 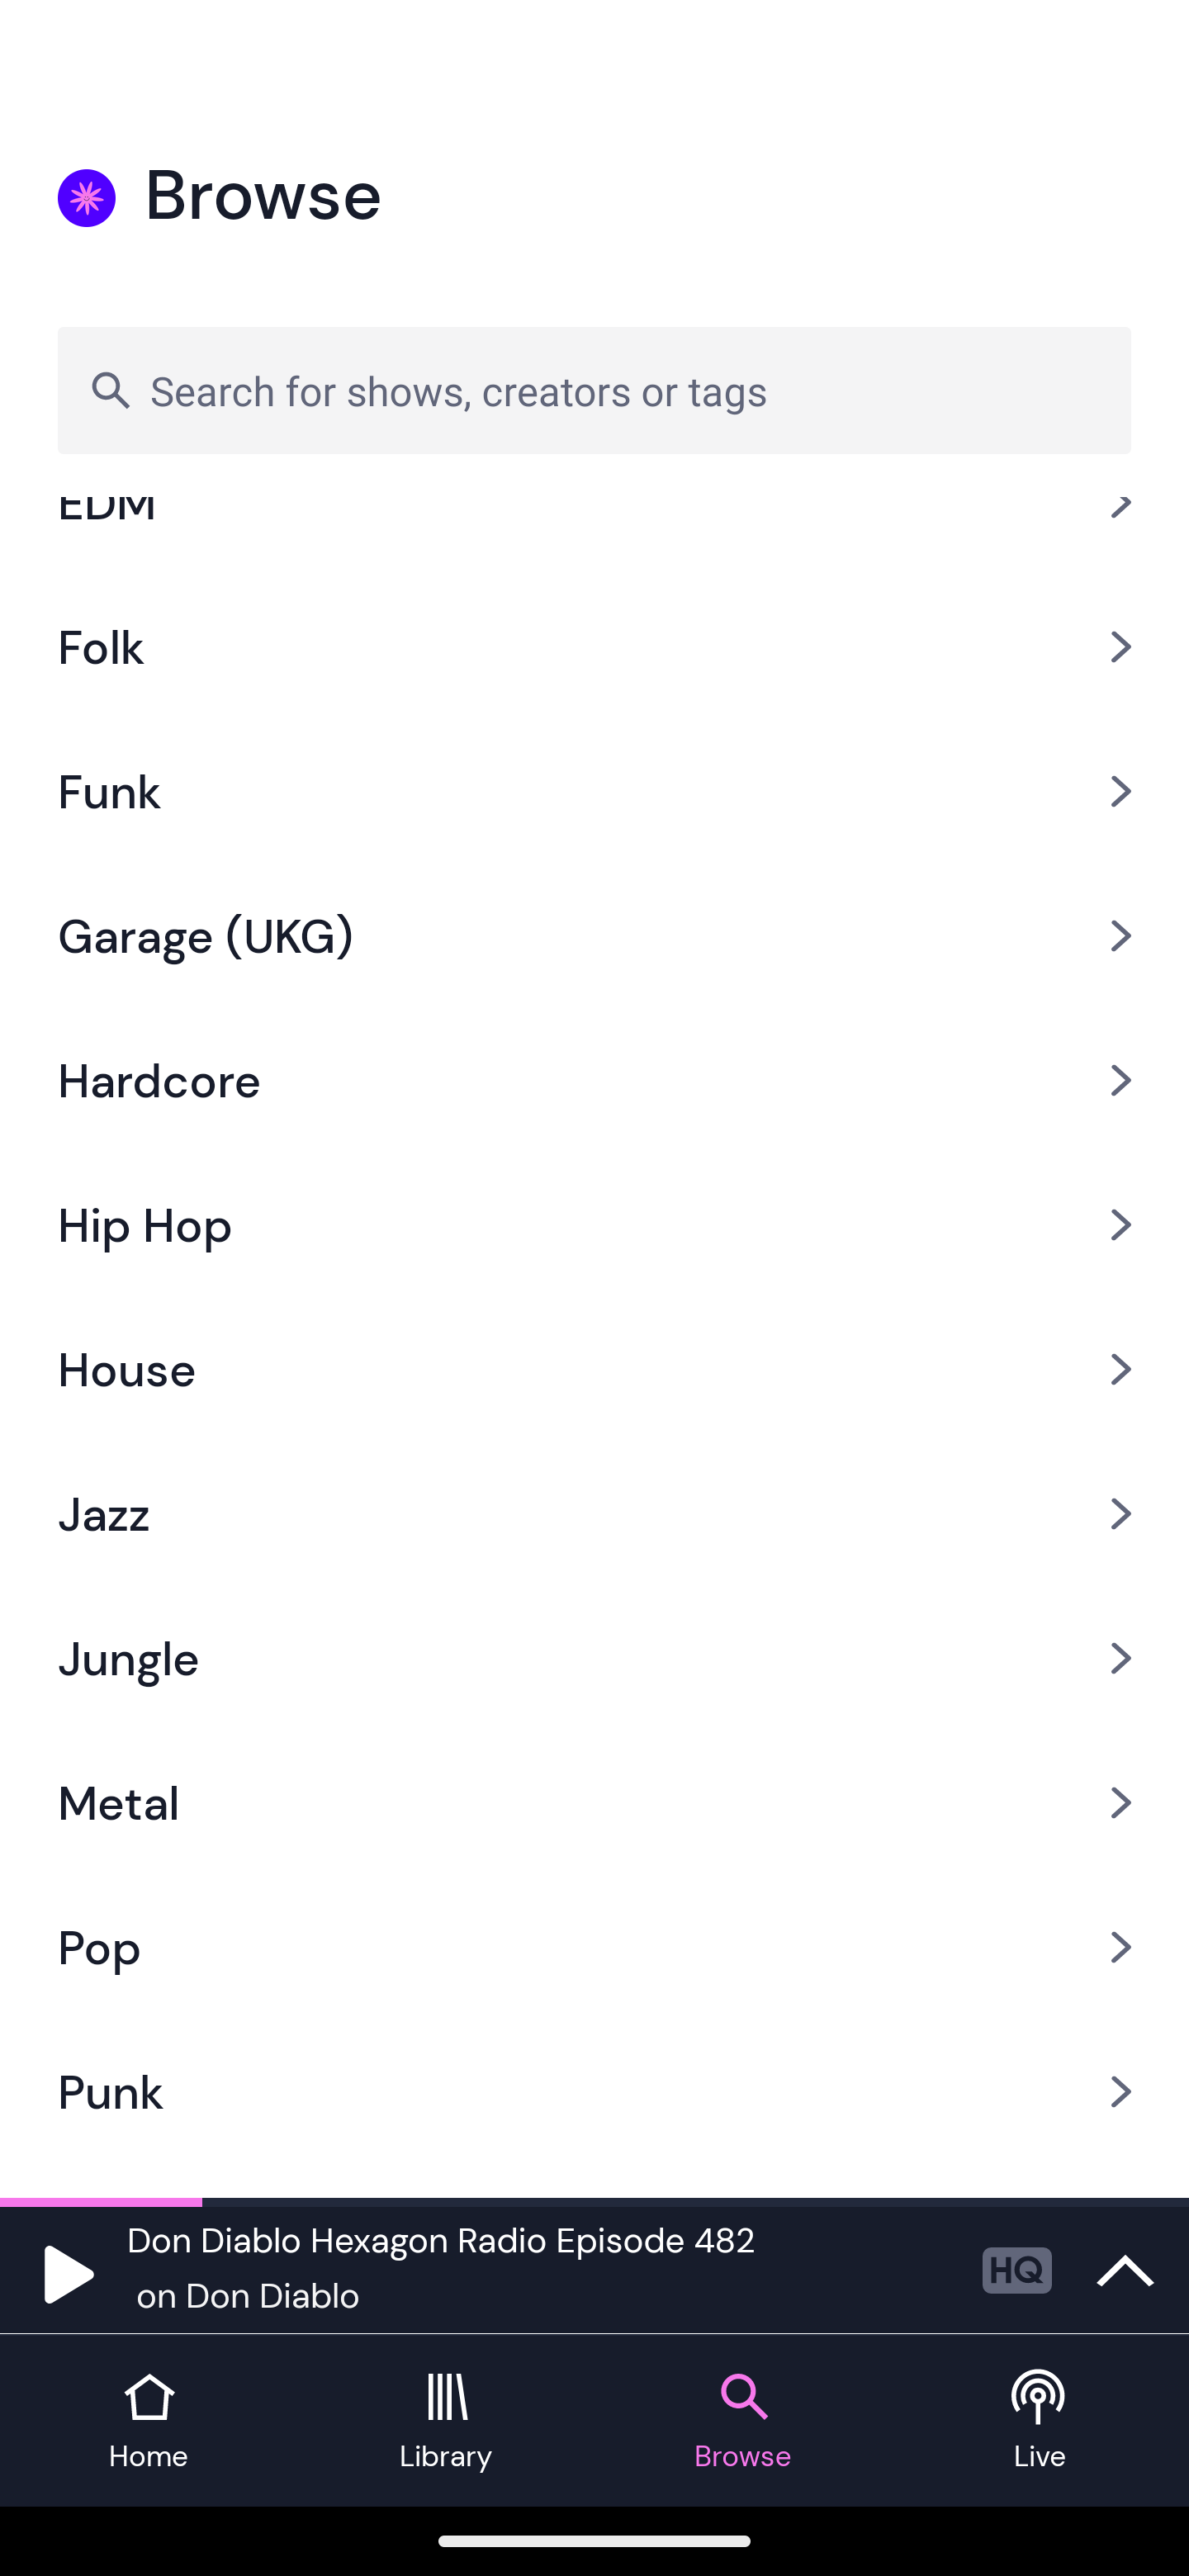 What do you see at coordinates (594, 935) in the screenshot?
I see `Garage (UKG)` at bounding box center [594, 935].